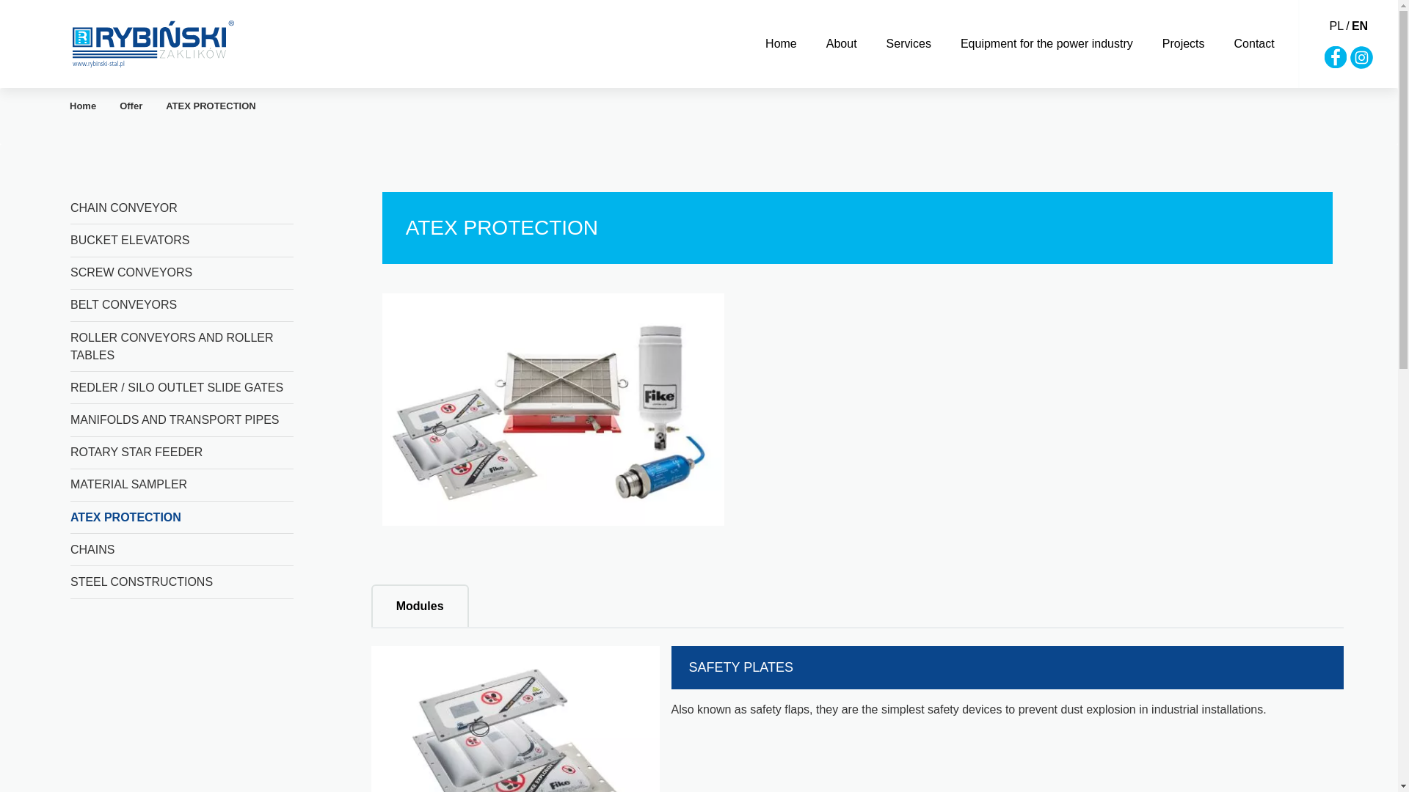 This screenshot has width=1409, height=792. I want to click on Projects, so click(1183, 43).